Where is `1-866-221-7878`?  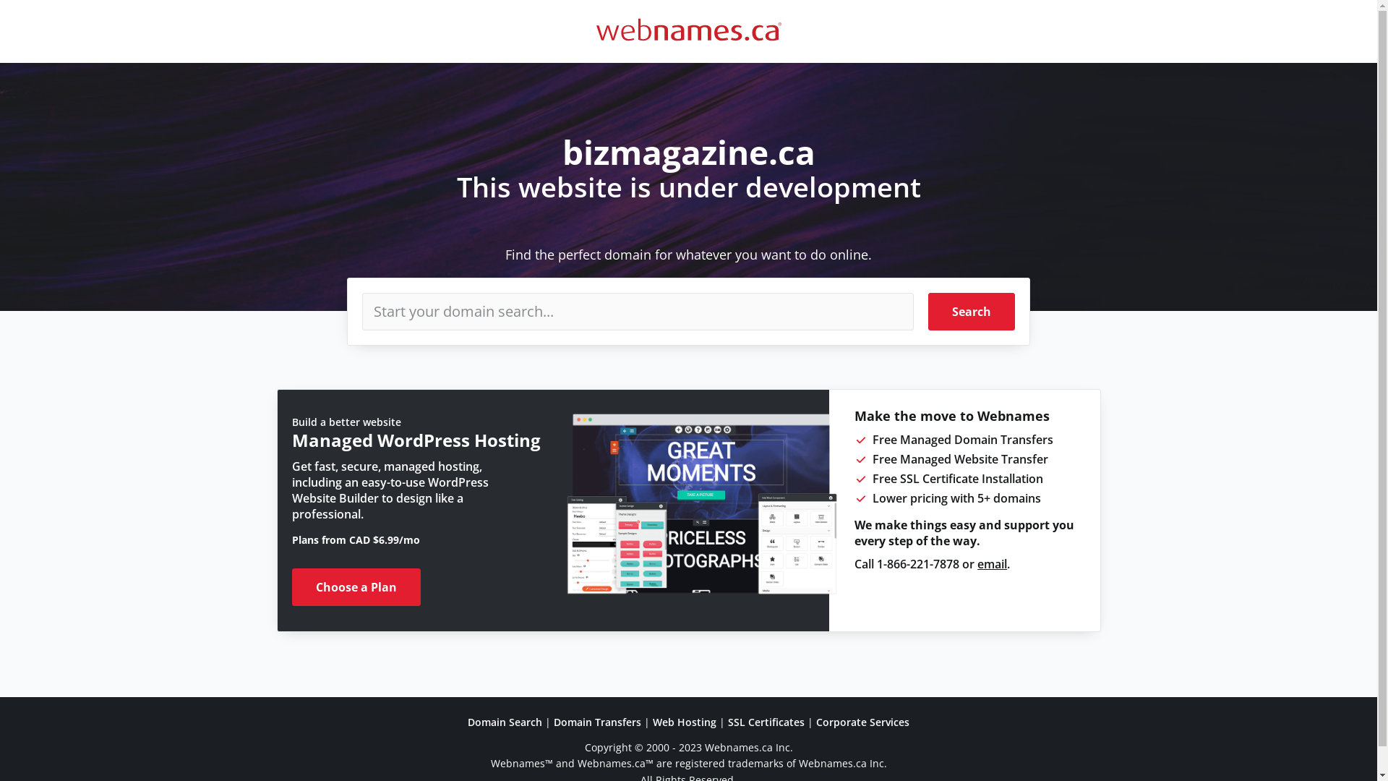
1-866-221-7878 is located at coordinates (918, 564).